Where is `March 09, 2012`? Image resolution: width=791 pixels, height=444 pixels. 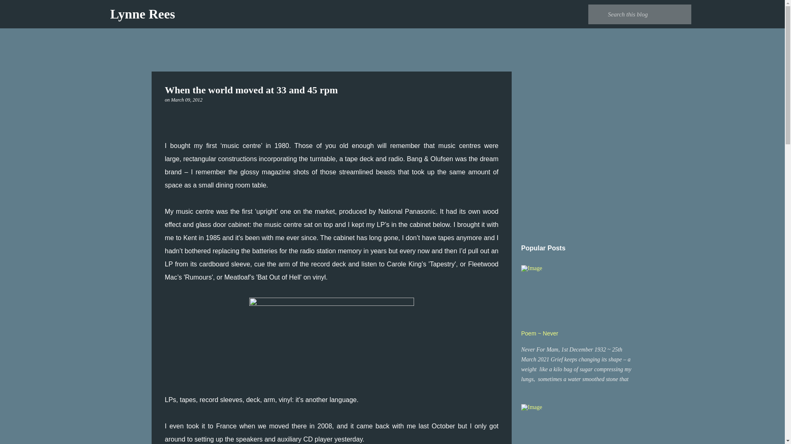 March 09, 2012 is located at coordinates (186, 99).